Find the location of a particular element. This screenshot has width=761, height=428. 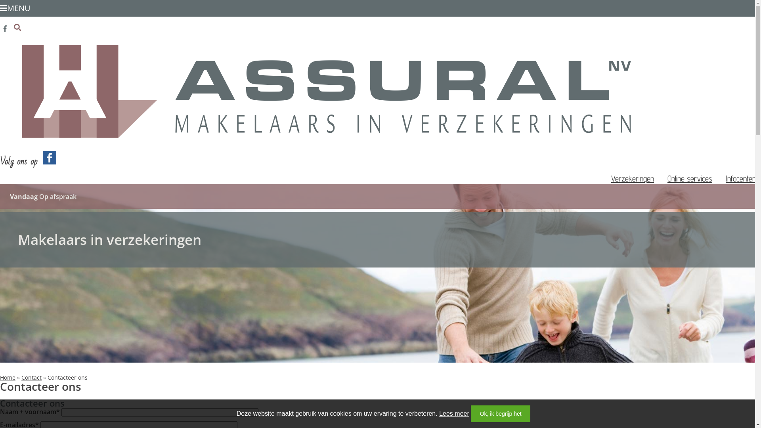

Online services is located at coordinates (690, 178).